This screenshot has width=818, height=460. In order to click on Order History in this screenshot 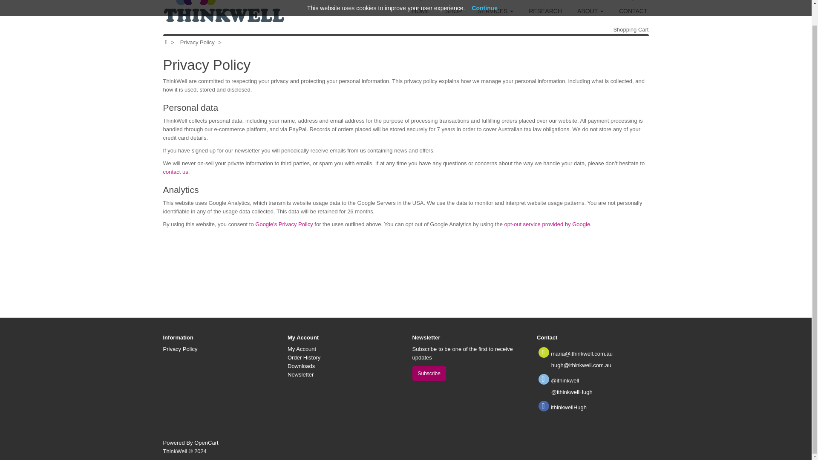, I will do `click(304, 357)`.